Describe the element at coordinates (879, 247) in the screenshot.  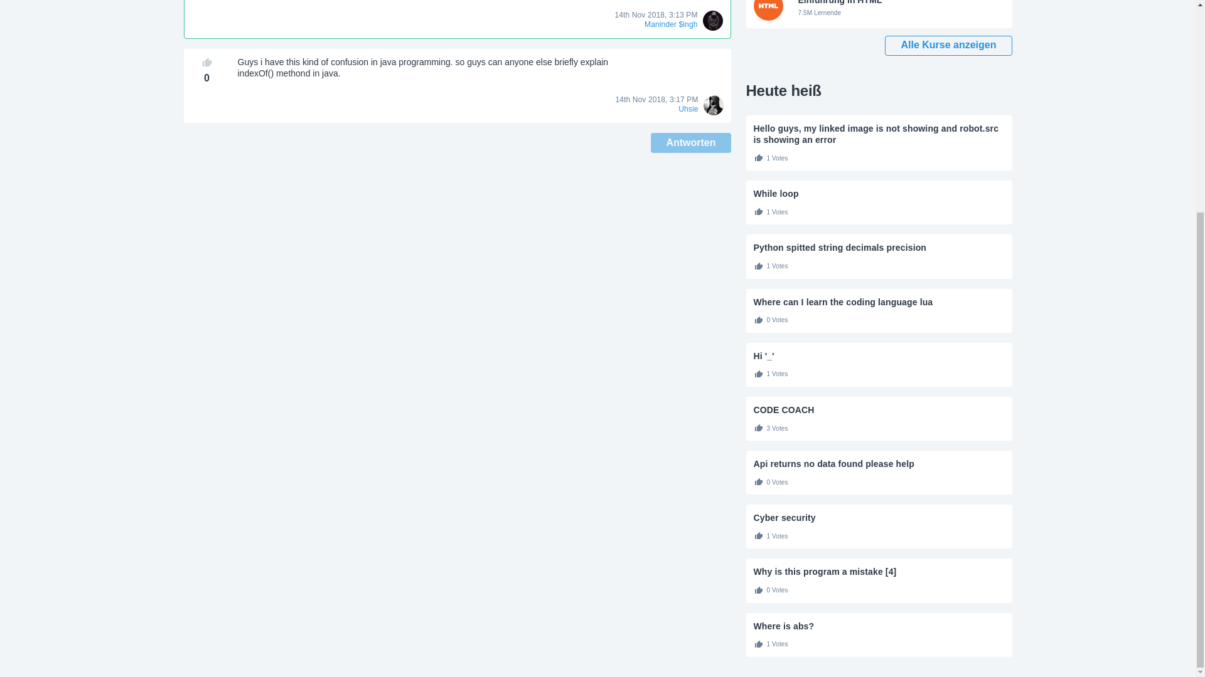
I see `Python spitted string decimals precision` at that location.